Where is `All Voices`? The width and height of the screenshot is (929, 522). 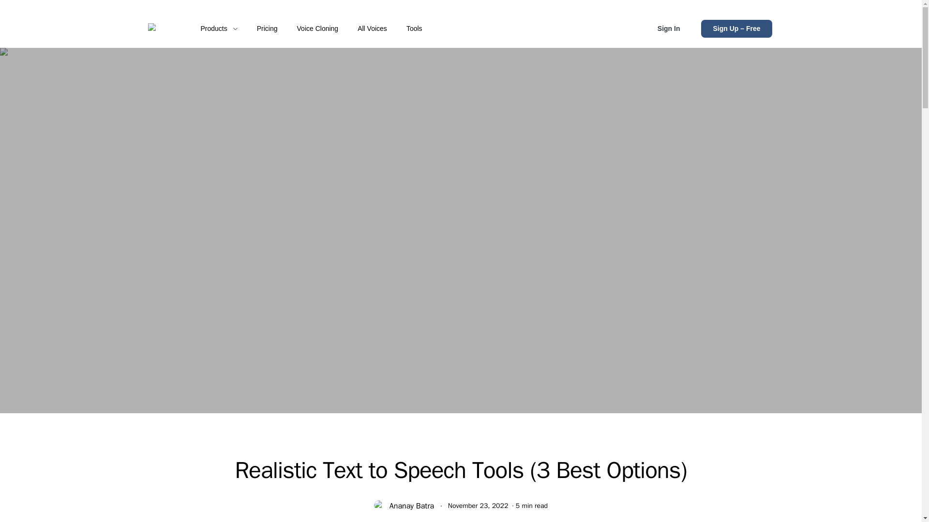 All Voices is located at coordinates (373, 29).